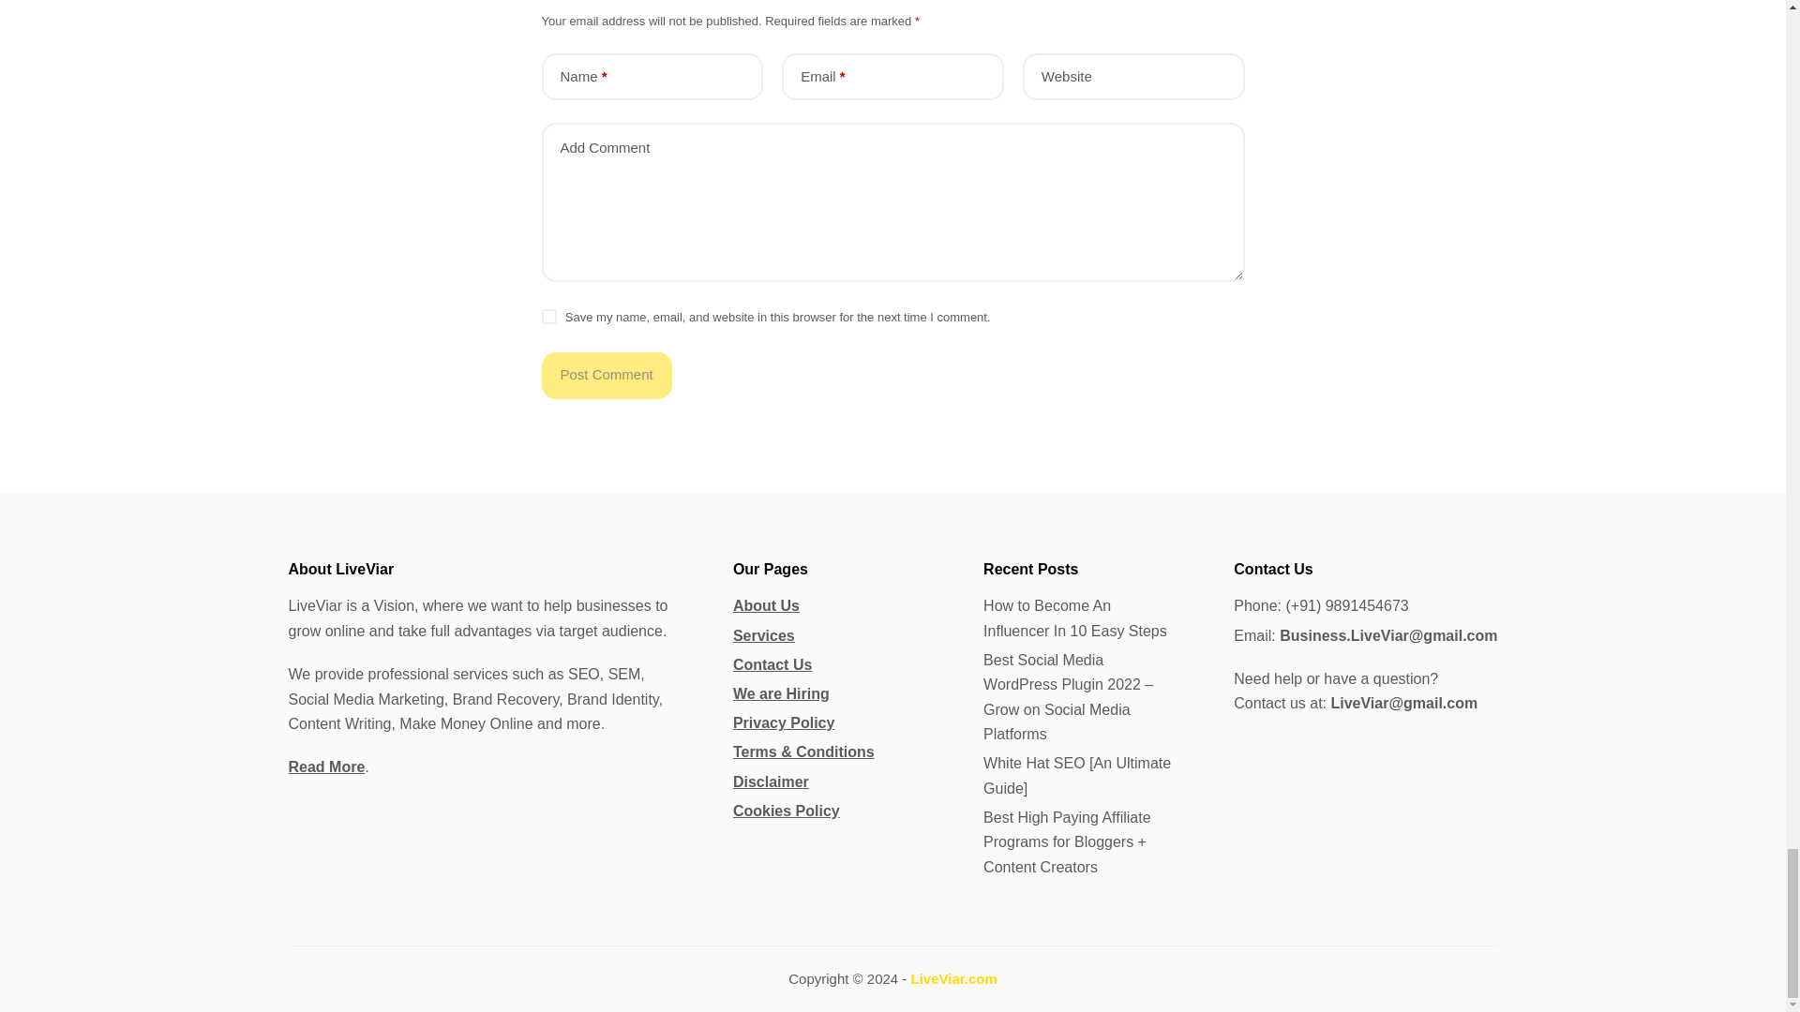 This screenshot has height=1012, width=1800. I want to click on yes, so click(548, 317).